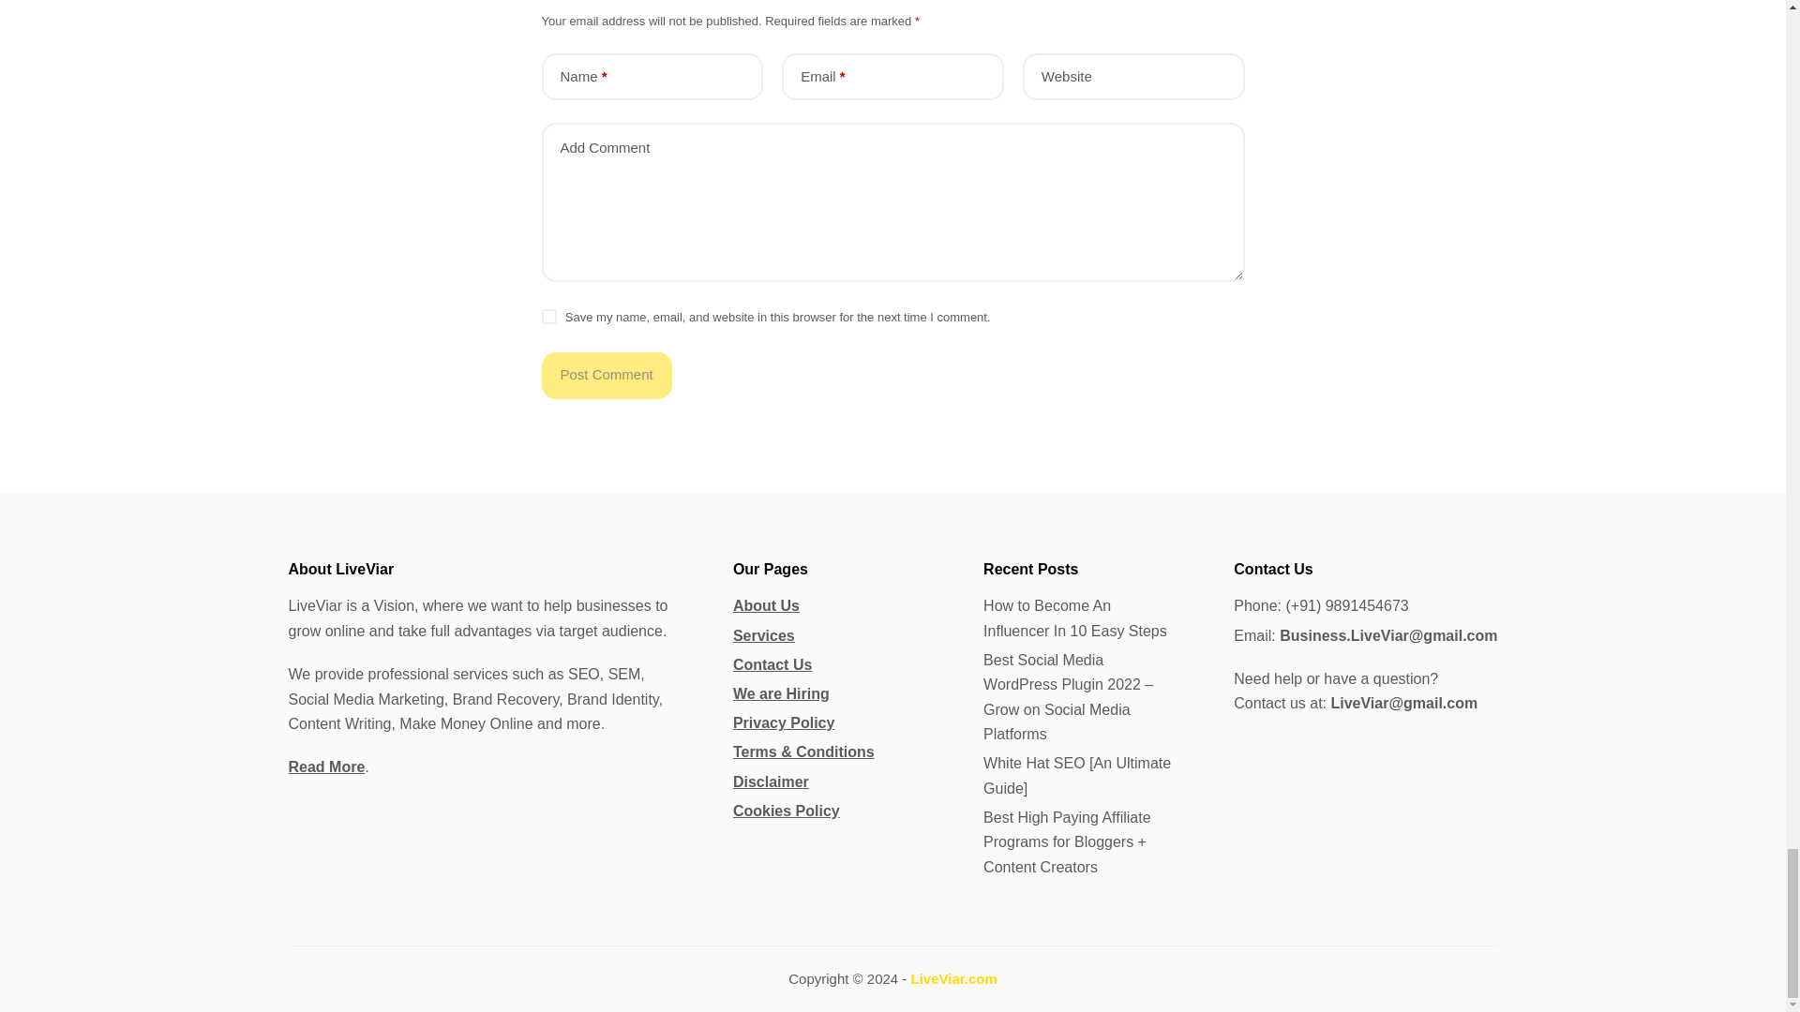 This screenshot has height=1012, width=1800. I want to click on yes, so click(548, 317).